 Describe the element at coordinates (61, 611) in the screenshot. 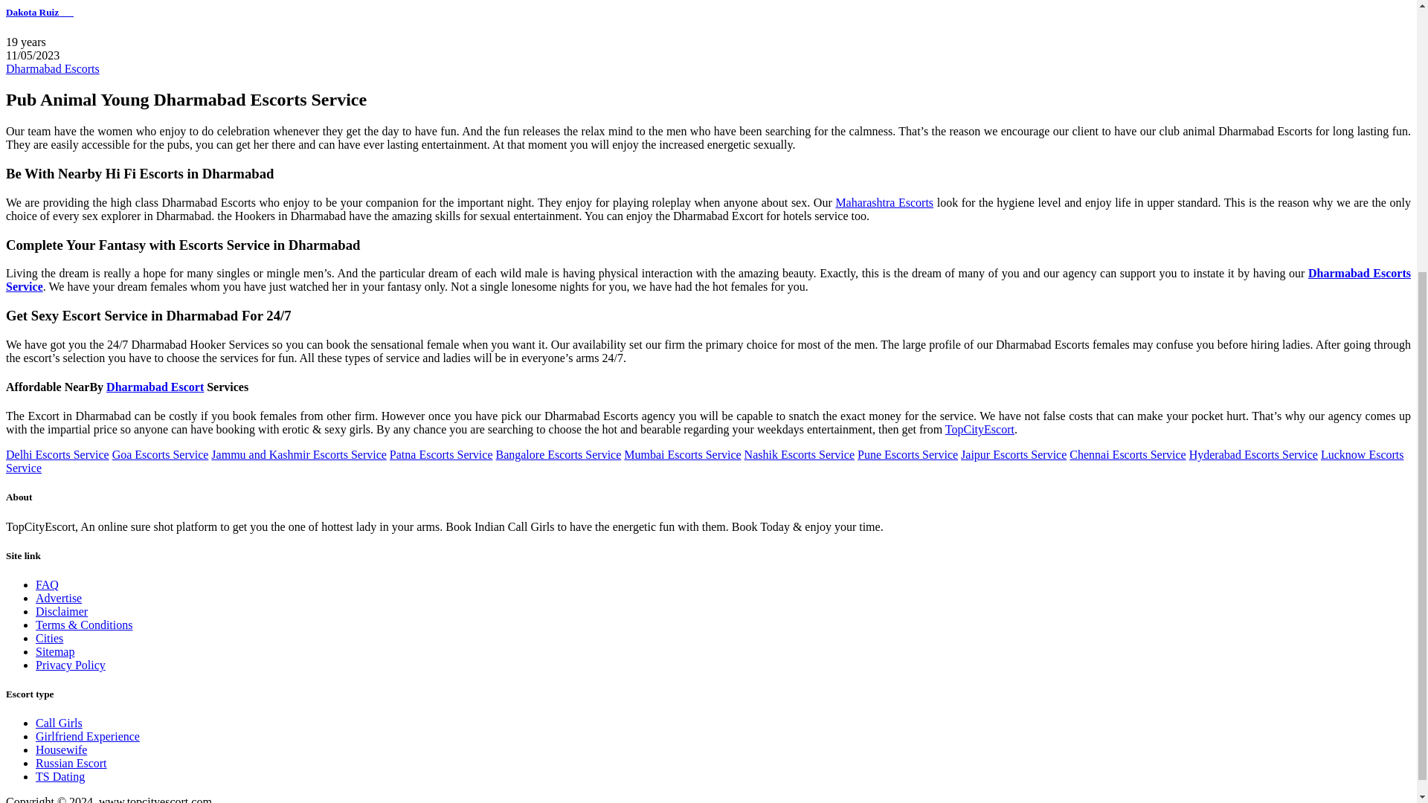

I see `Disclaimer` at that location.